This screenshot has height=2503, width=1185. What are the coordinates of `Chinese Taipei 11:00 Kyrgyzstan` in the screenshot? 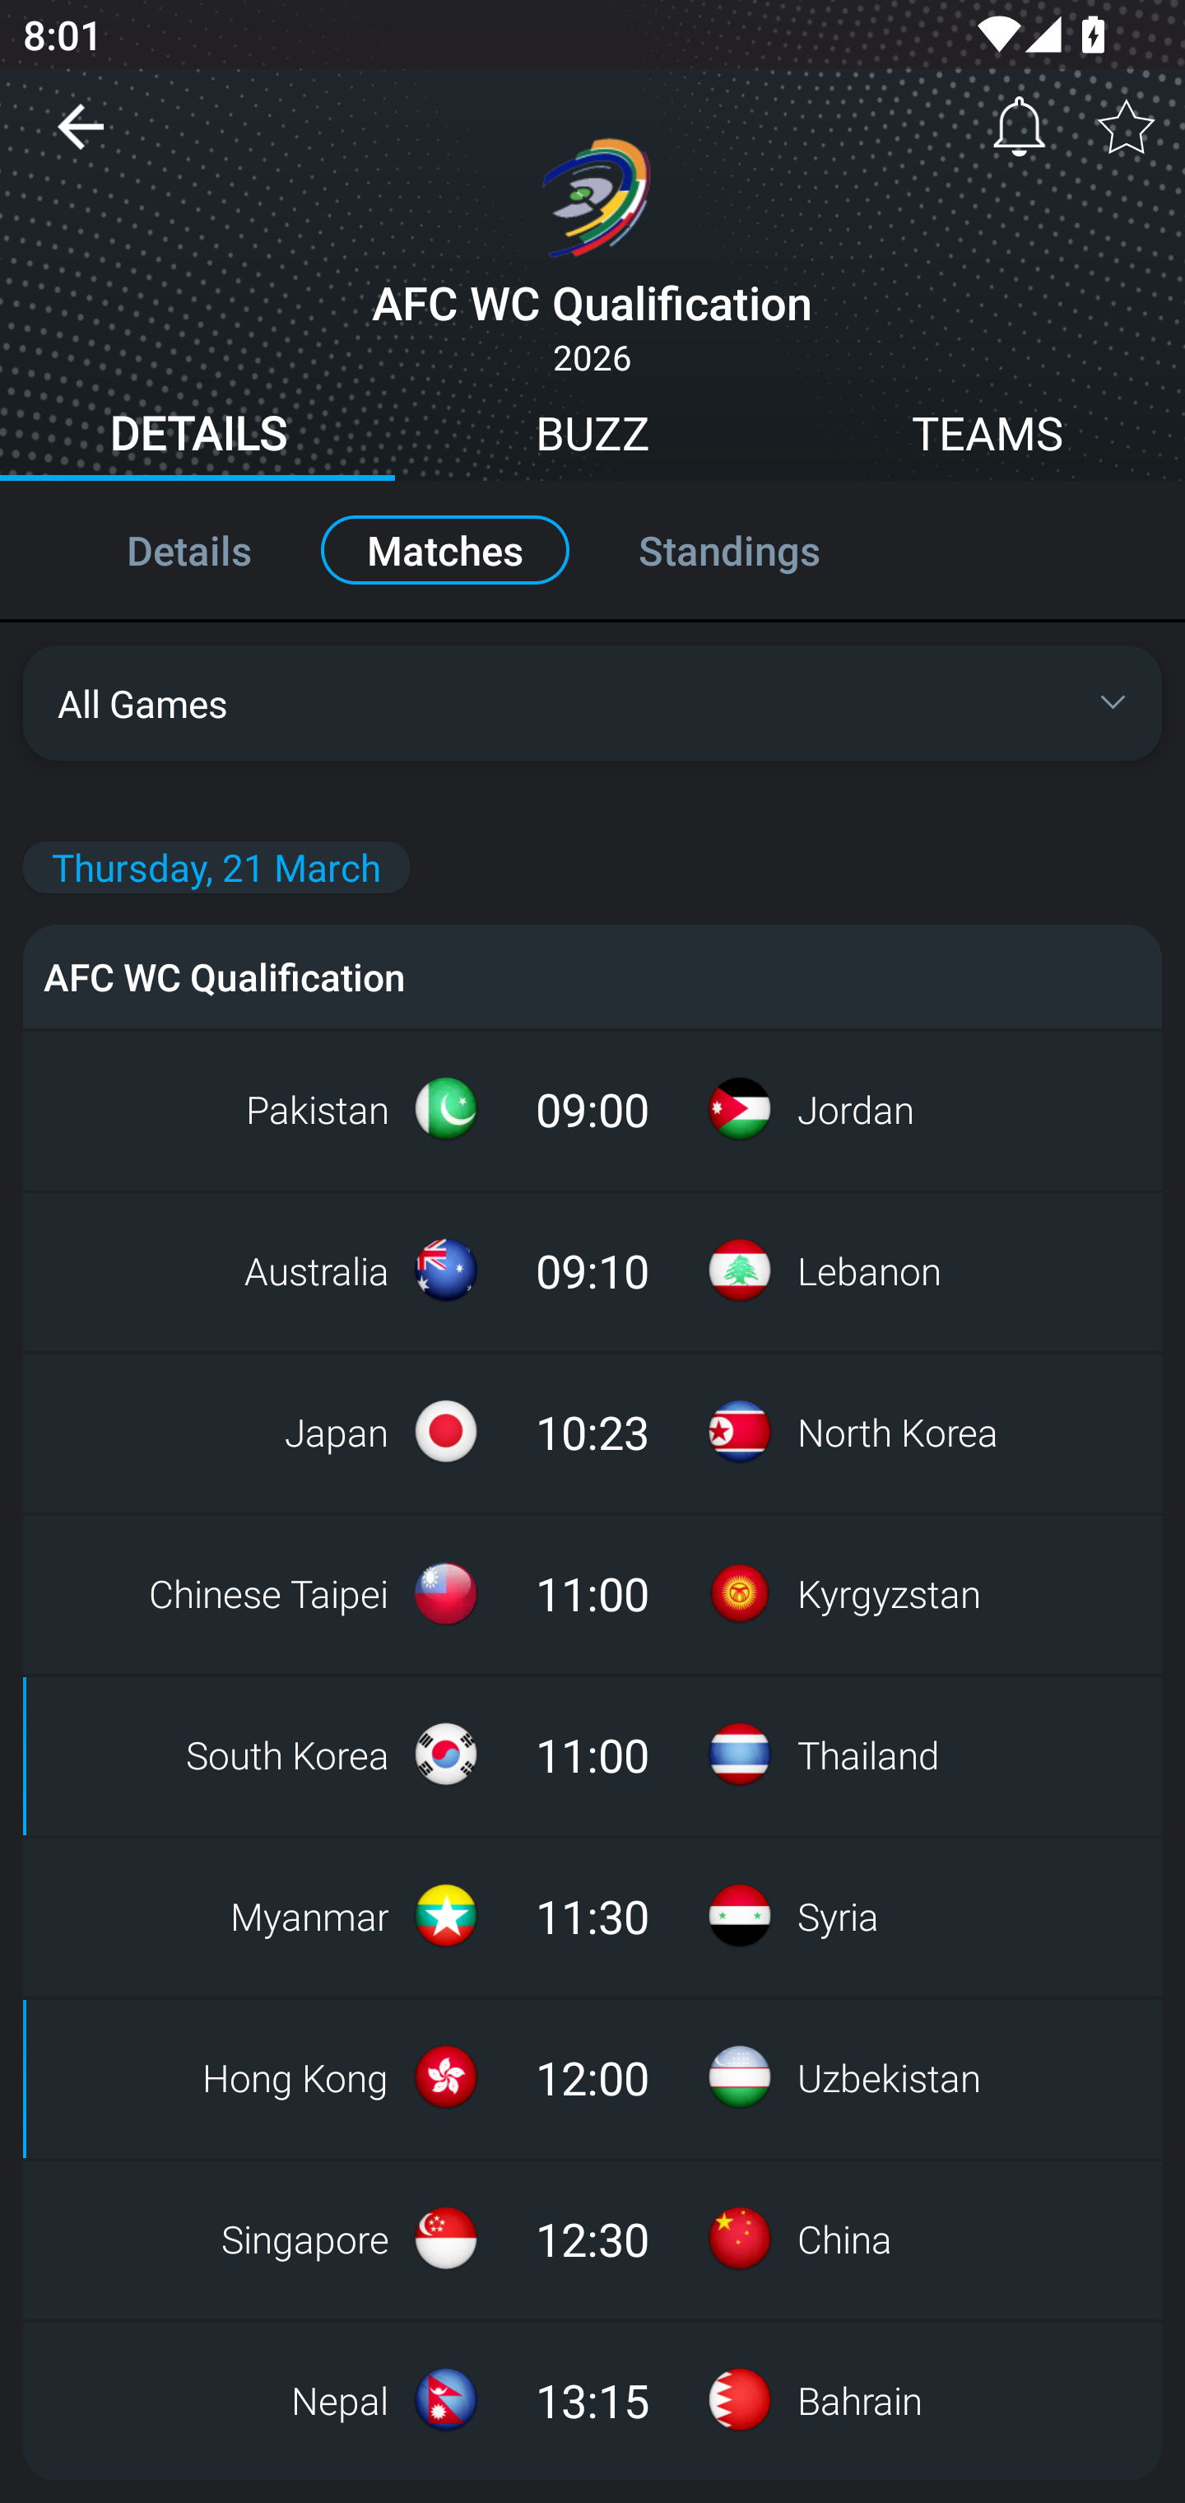 It's located at (592, 1592).